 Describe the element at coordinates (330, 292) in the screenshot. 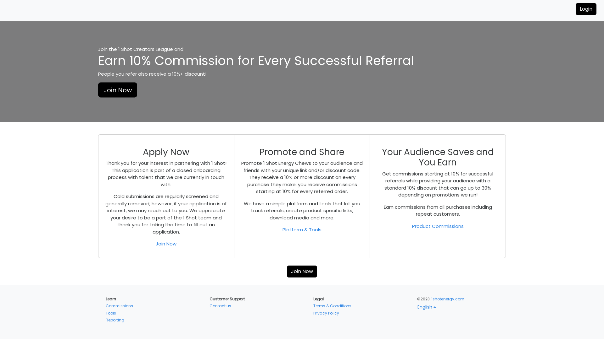

I see `Terms & Conditions` at that location.